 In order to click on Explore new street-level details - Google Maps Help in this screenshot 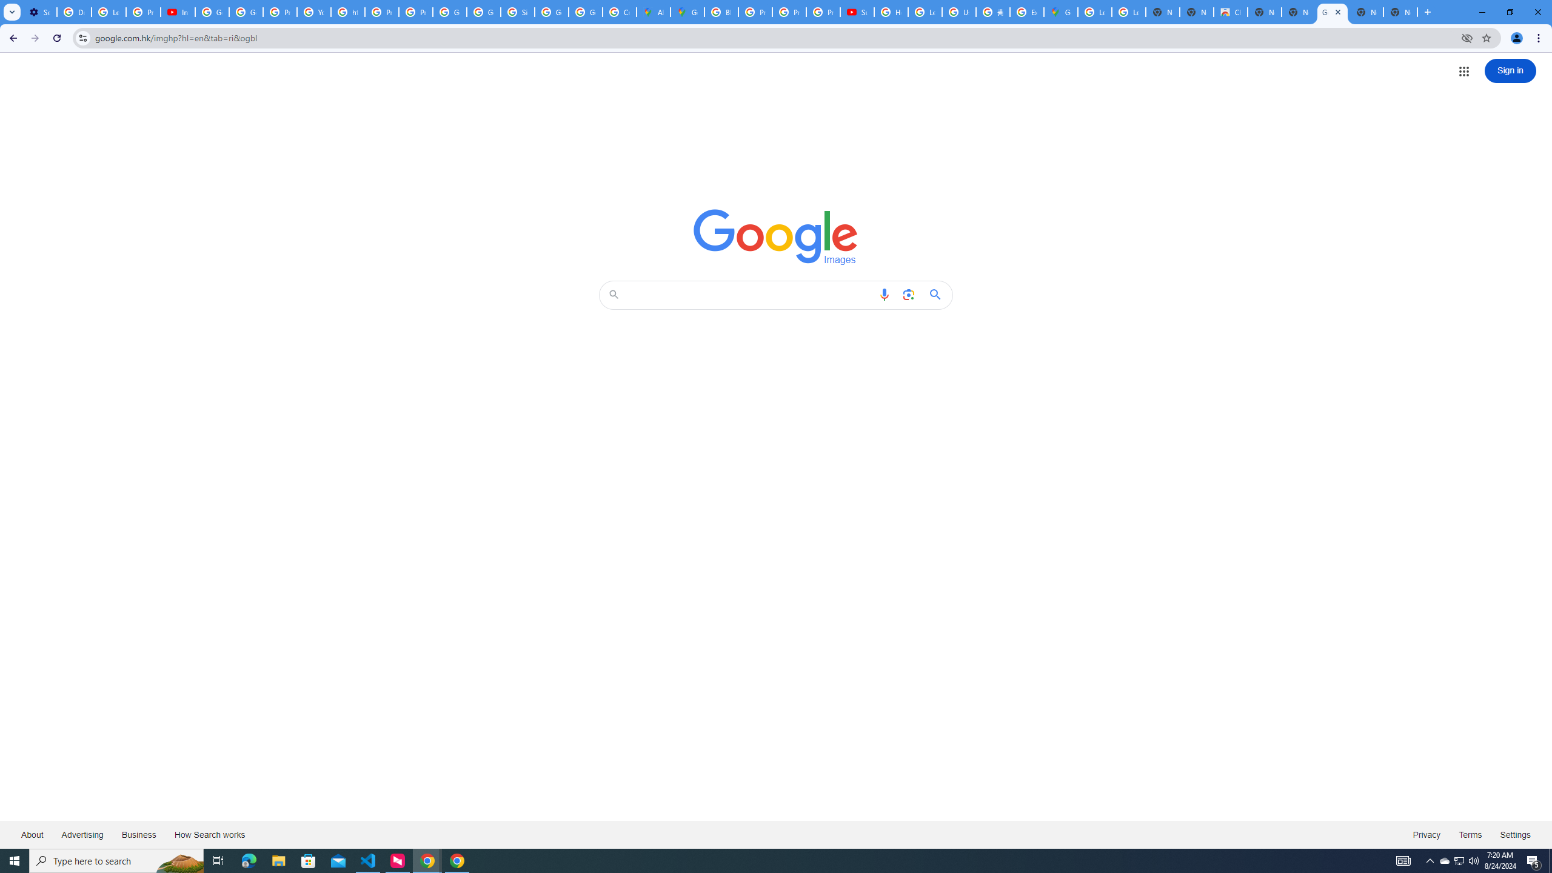, I will do `click(1026, 12)`.